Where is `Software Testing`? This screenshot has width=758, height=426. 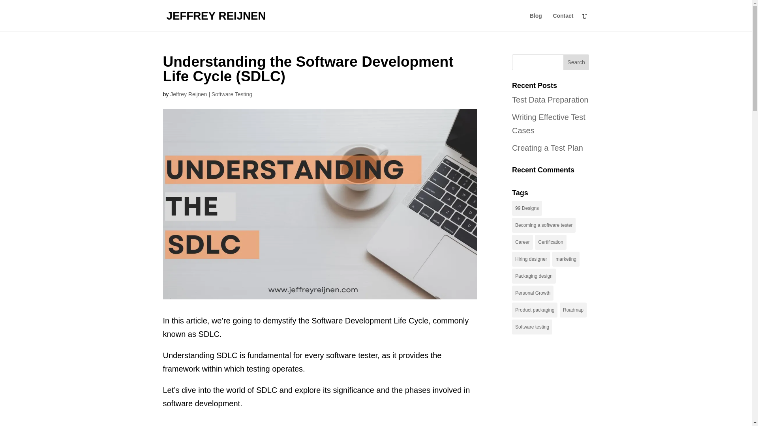 Software Testing is located at coordinates (232, 94).